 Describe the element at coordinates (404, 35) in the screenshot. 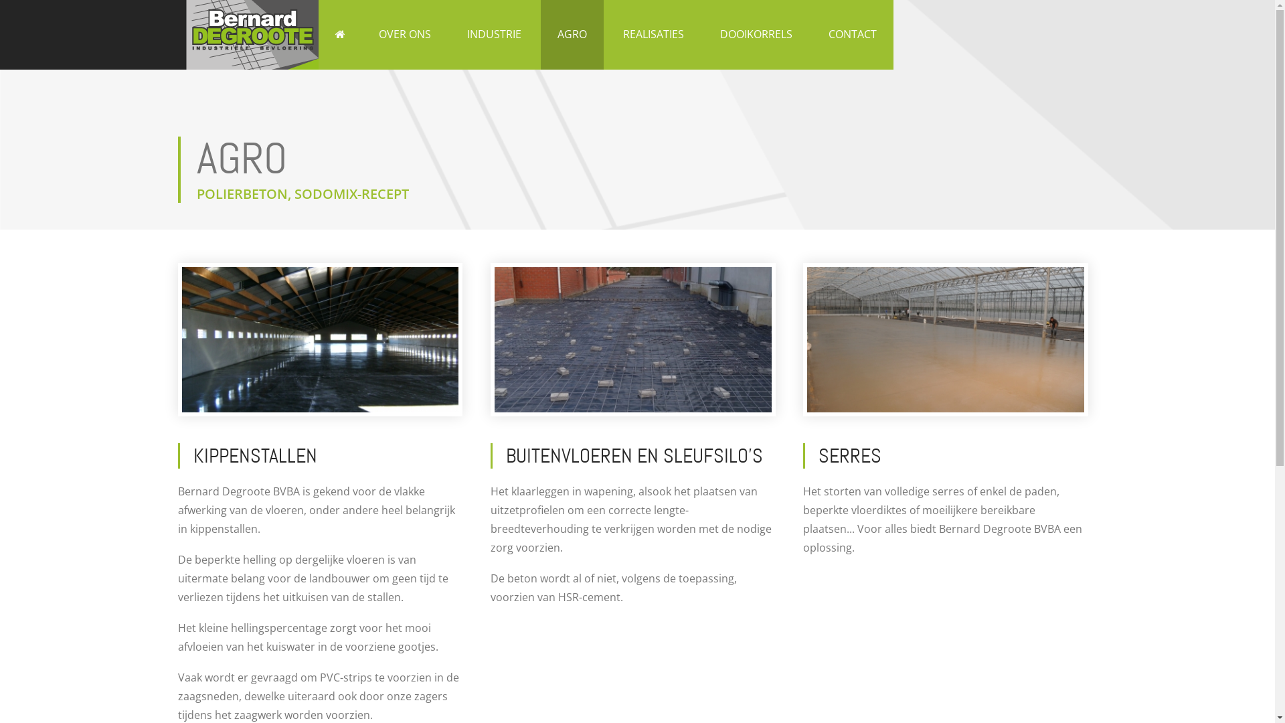

I see `OVER ONS` at that location.